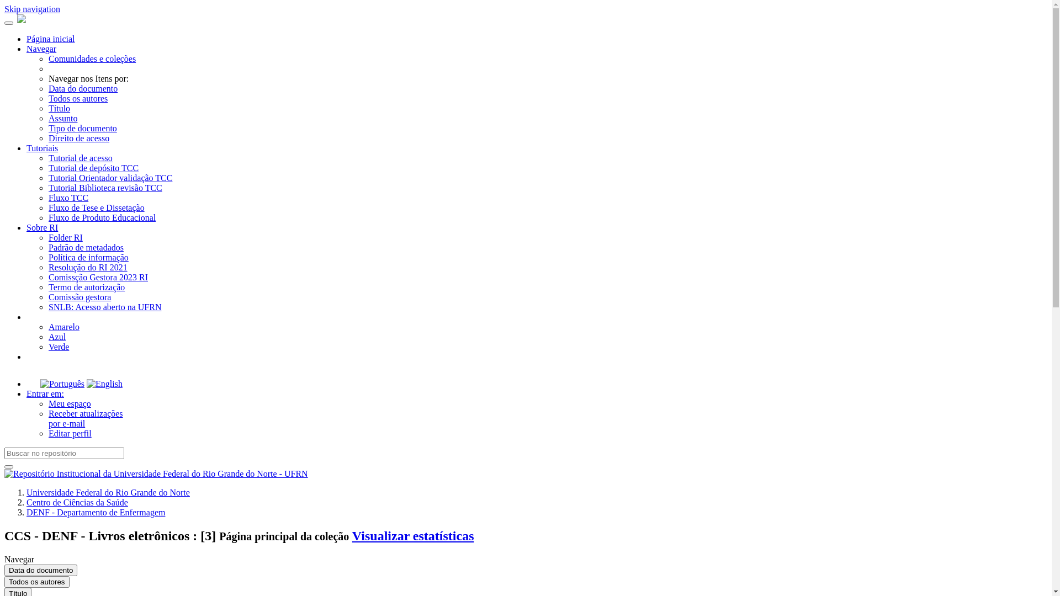 The width and height of the screenshot is (1060, 596). What do you see at coordinates (70, 434) in the screenshot?
I see `Editar perfil` at bounding box center [70, 434].